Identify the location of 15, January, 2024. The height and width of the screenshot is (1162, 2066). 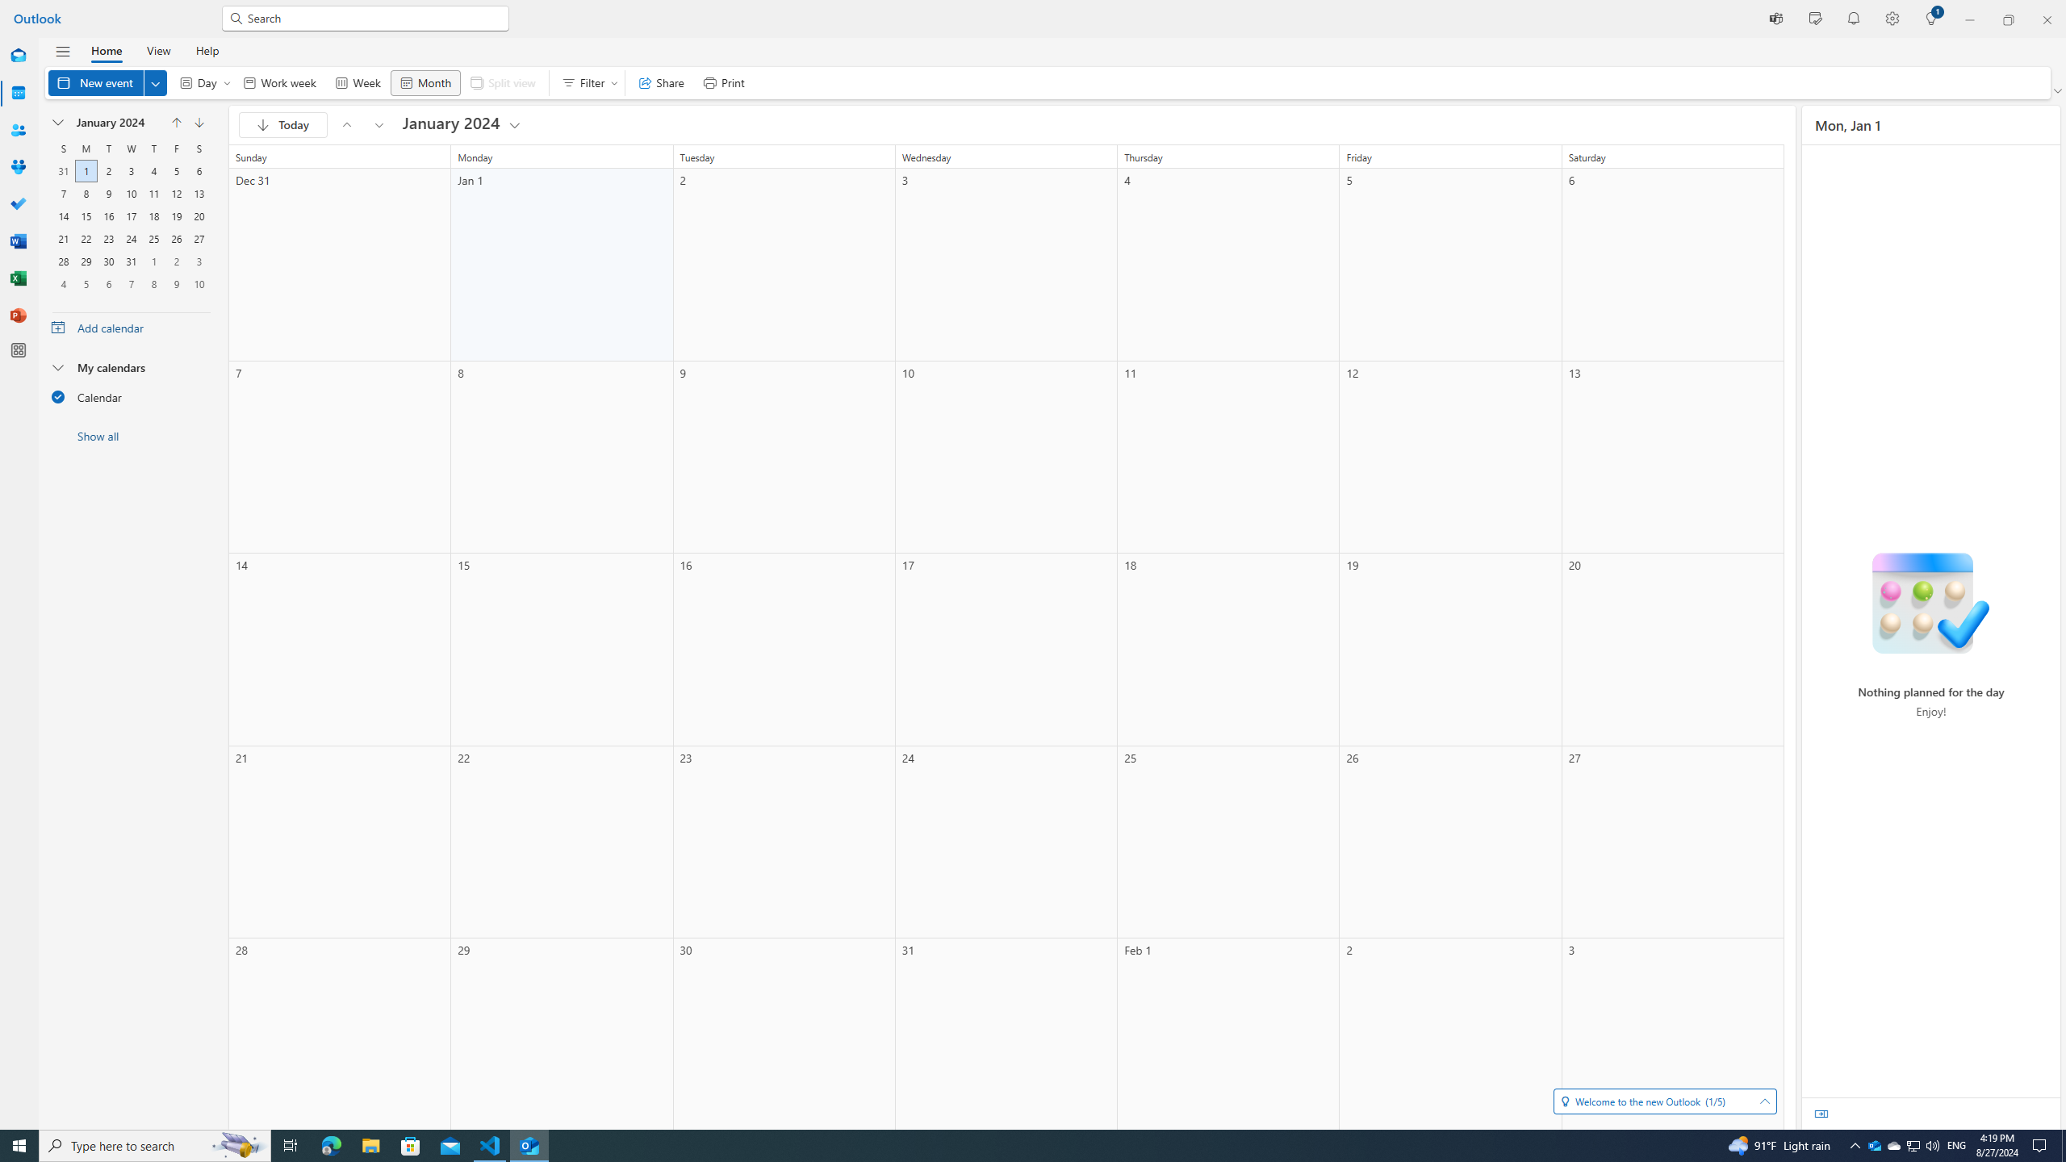
(86, 216).